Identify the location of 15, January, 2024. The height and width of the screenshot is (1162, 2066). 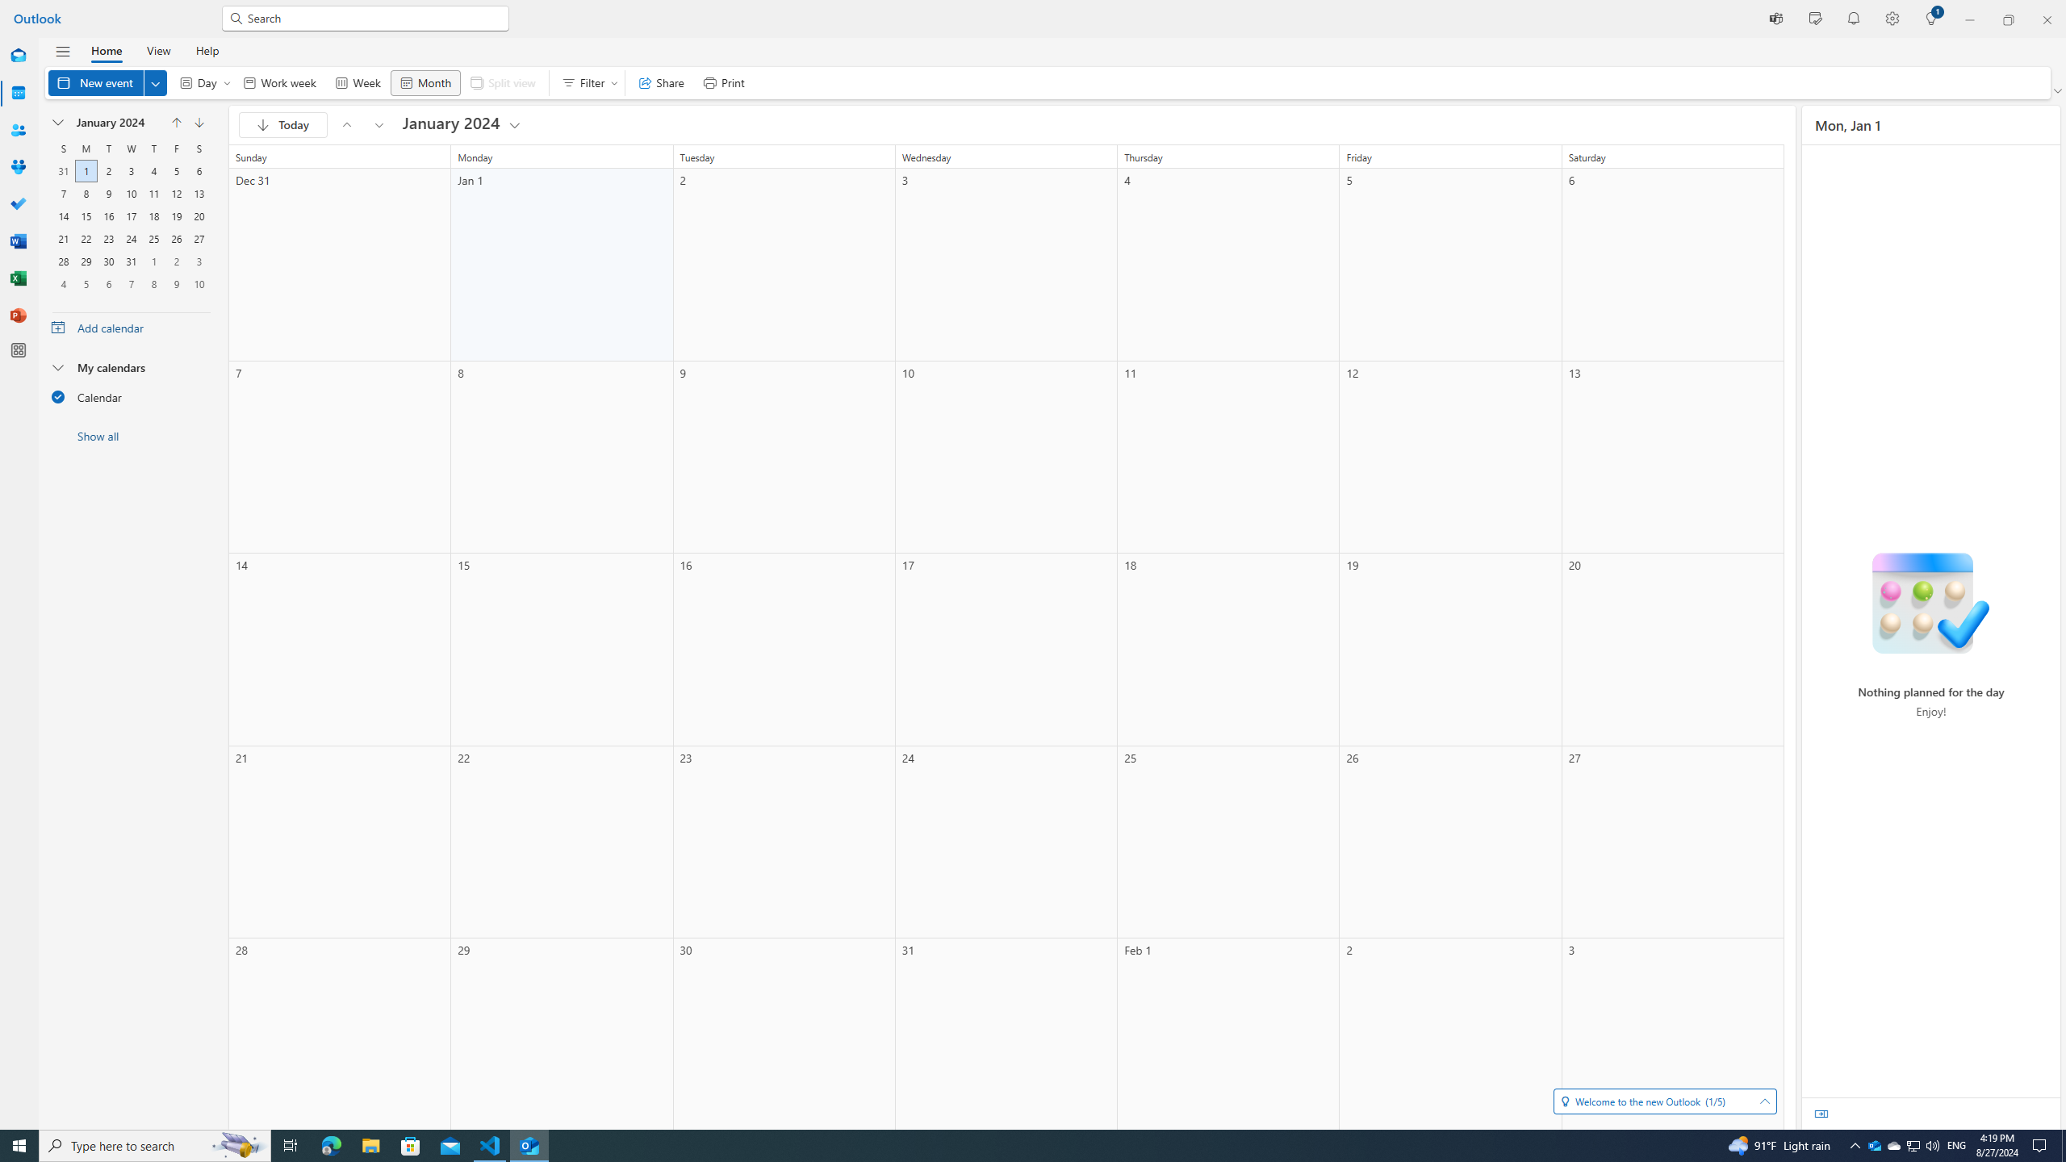
(86, 216).